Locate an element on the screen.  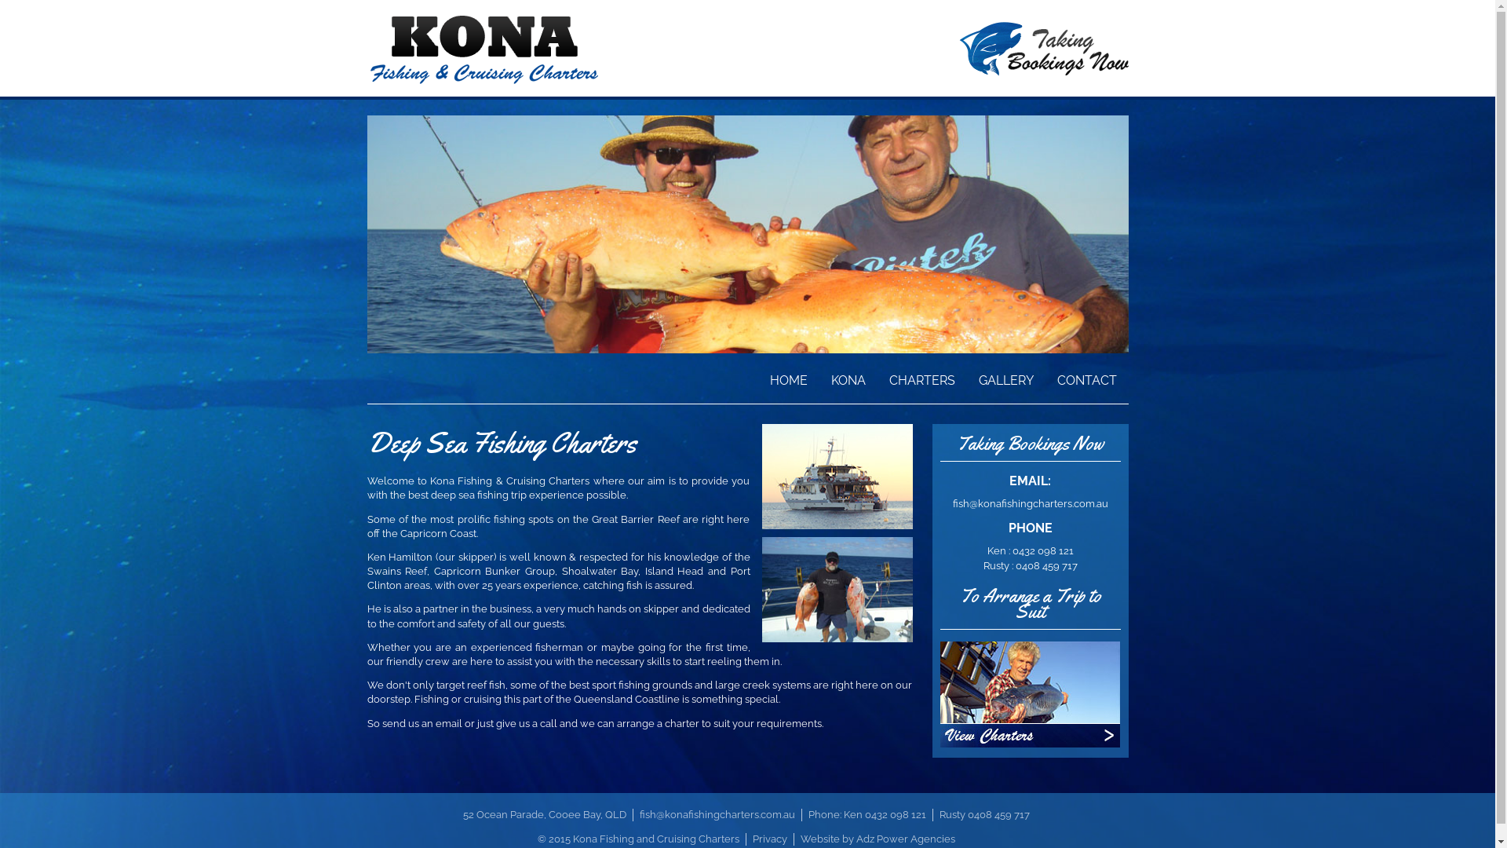
HOME is located at coordinates (789, 375).